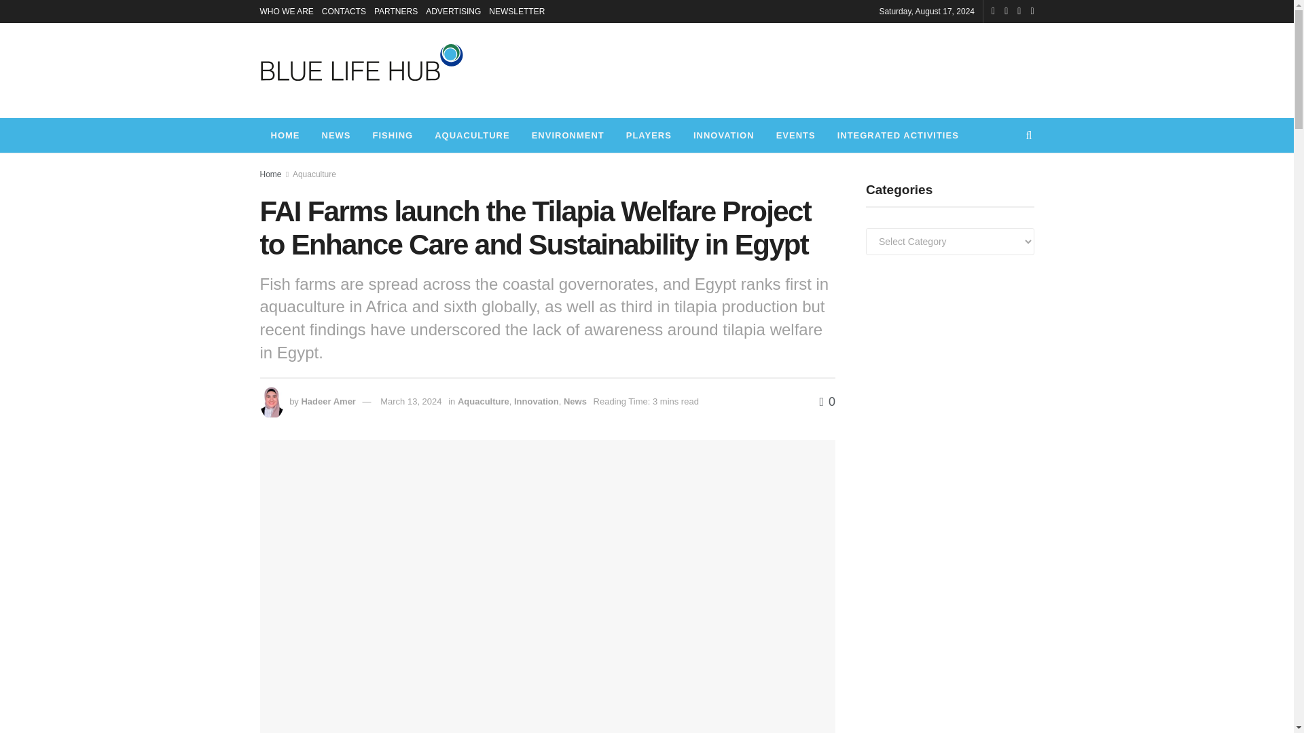  I want to click on CONTACTS, so click(344, 11).